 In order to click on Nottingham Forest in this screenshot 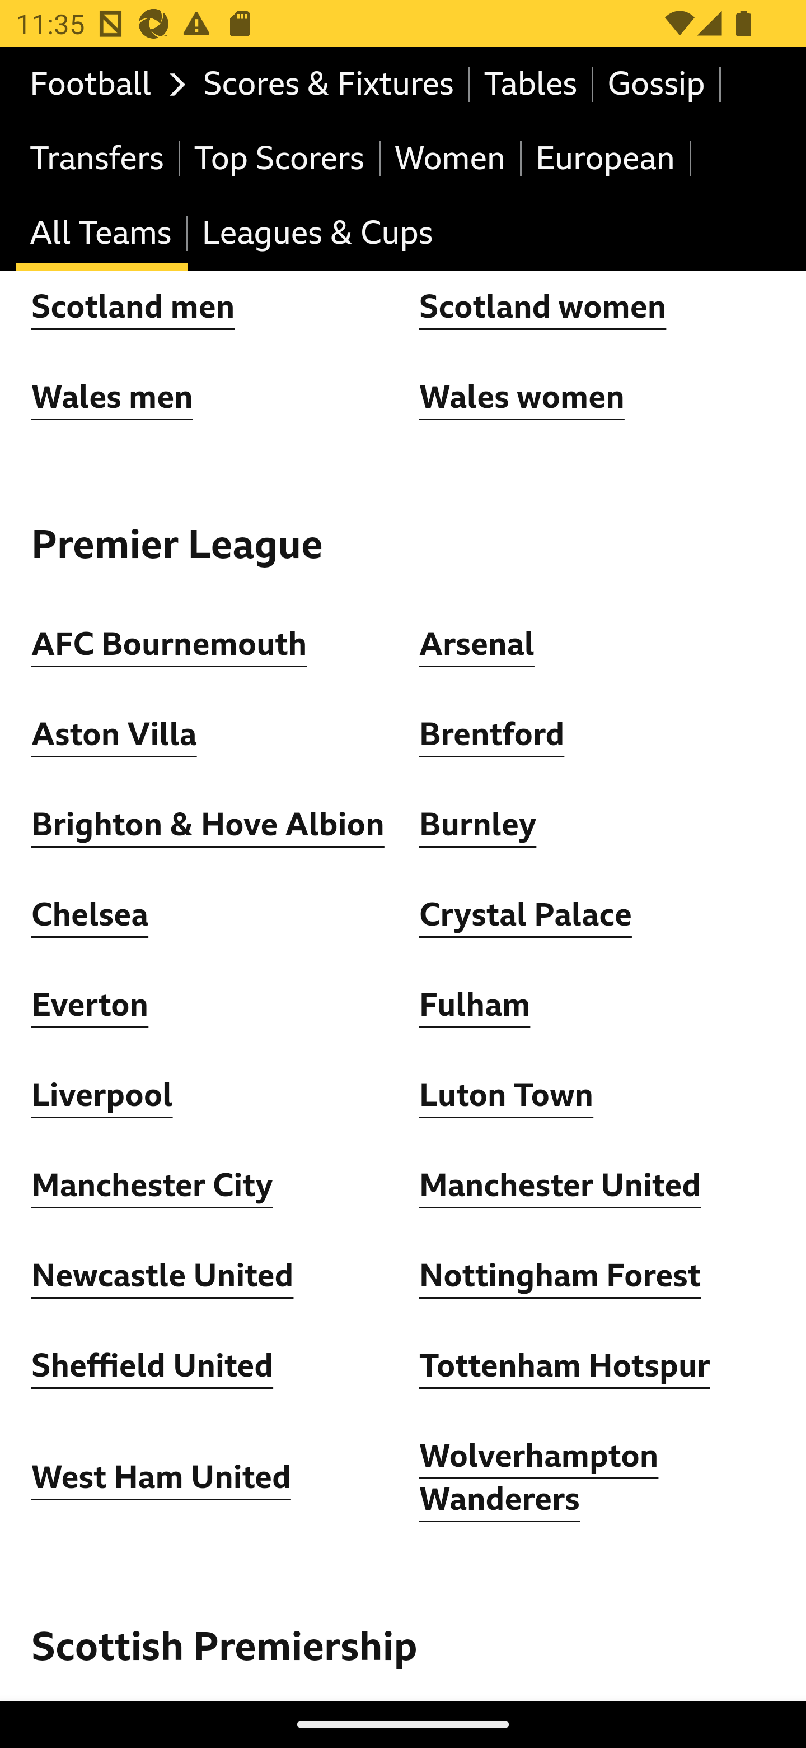, I will do `click(561, 1276)`.